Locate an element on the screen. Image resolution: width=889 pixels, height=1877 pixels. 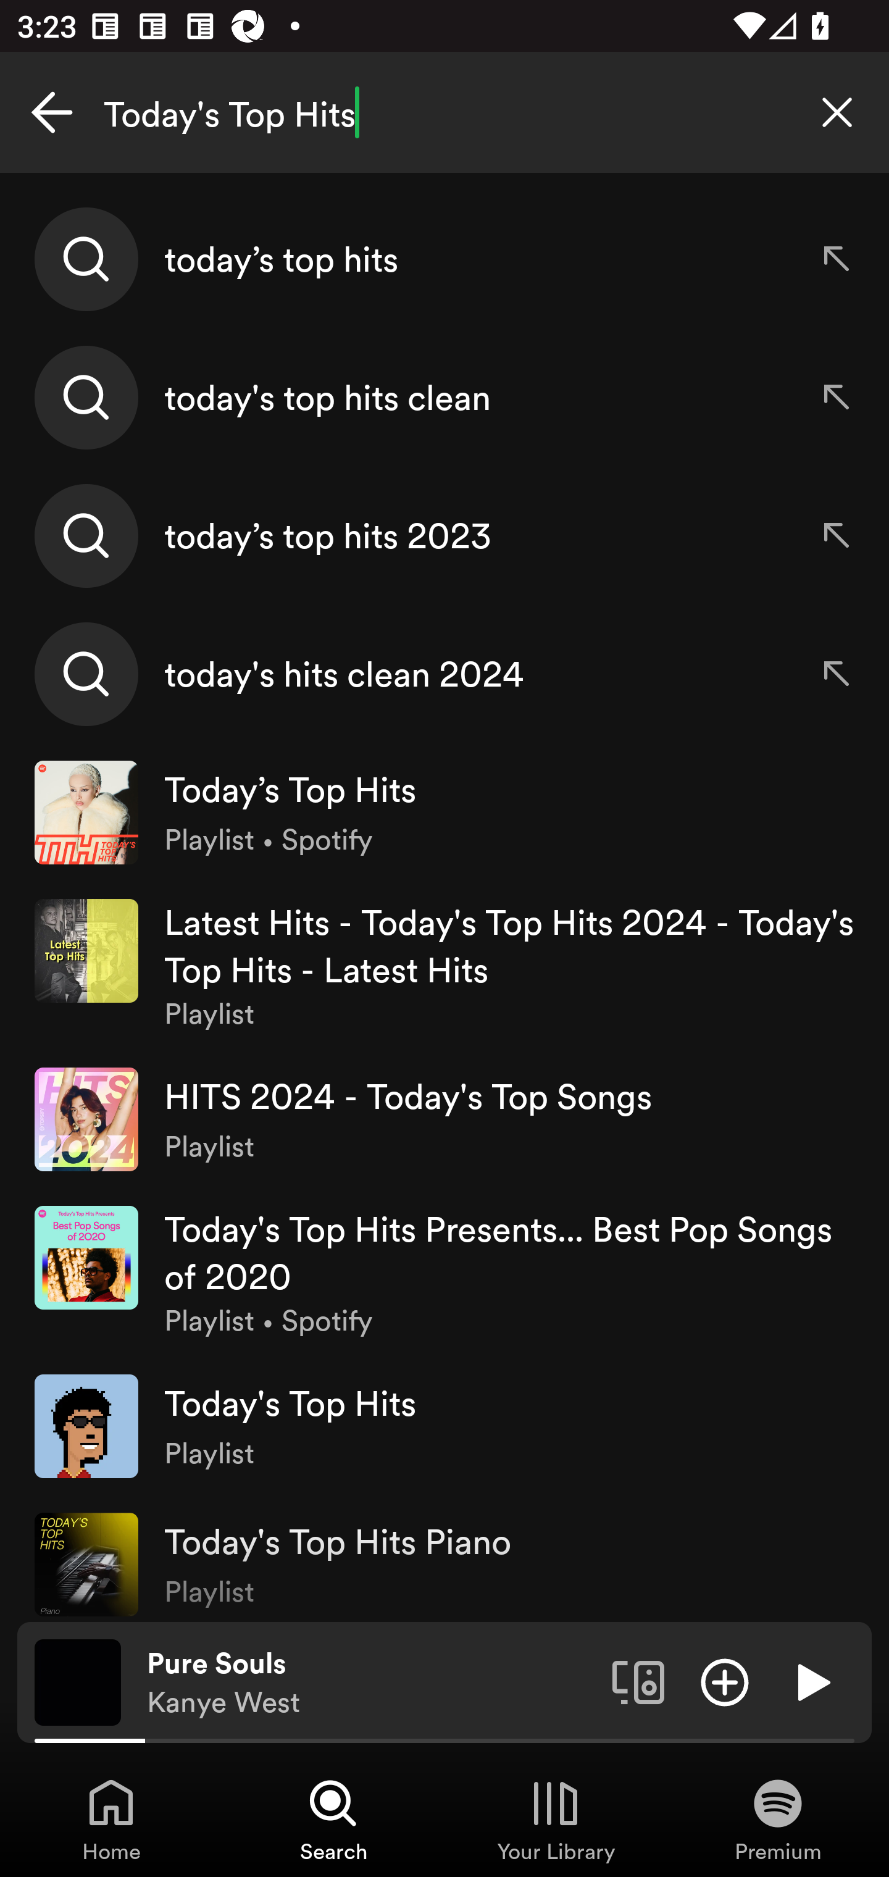
today's hits clean 2024 is located at coordinates (444, 673).